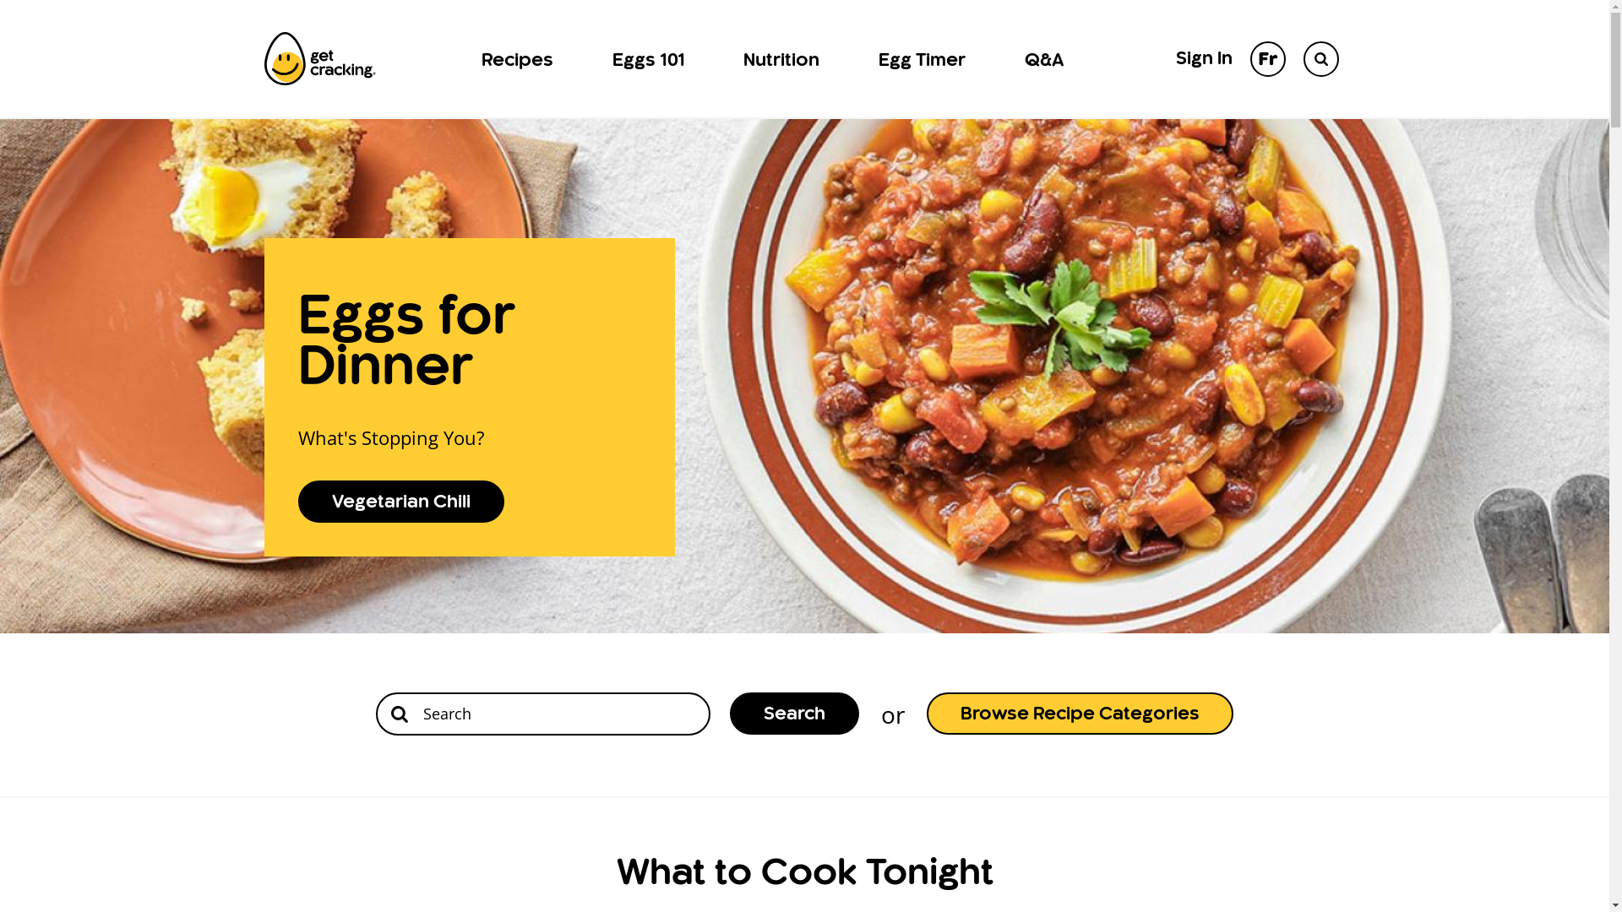 The height and width of the screenshot is (912, 1622). Describe the element at coordinates (1320, 58) in the screenshot. I see `Search` at that location.